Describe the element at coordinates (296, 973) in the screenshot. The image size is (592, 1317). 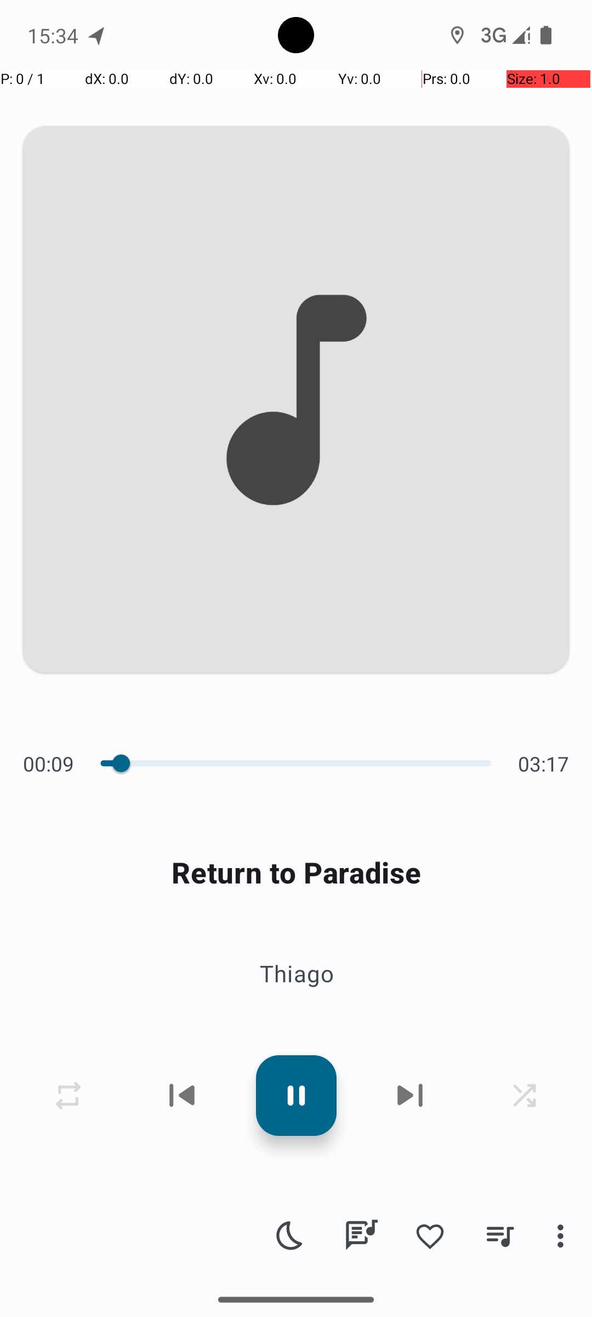
I see `Thiago` at that location.